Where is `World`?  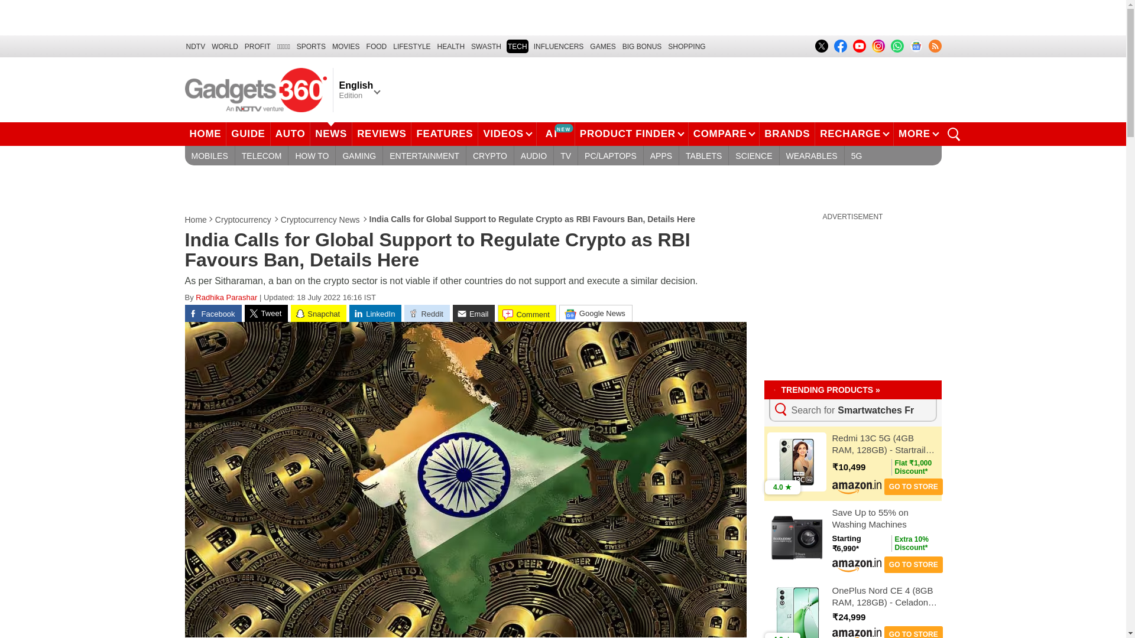 World is located at coordinates (225, 46).